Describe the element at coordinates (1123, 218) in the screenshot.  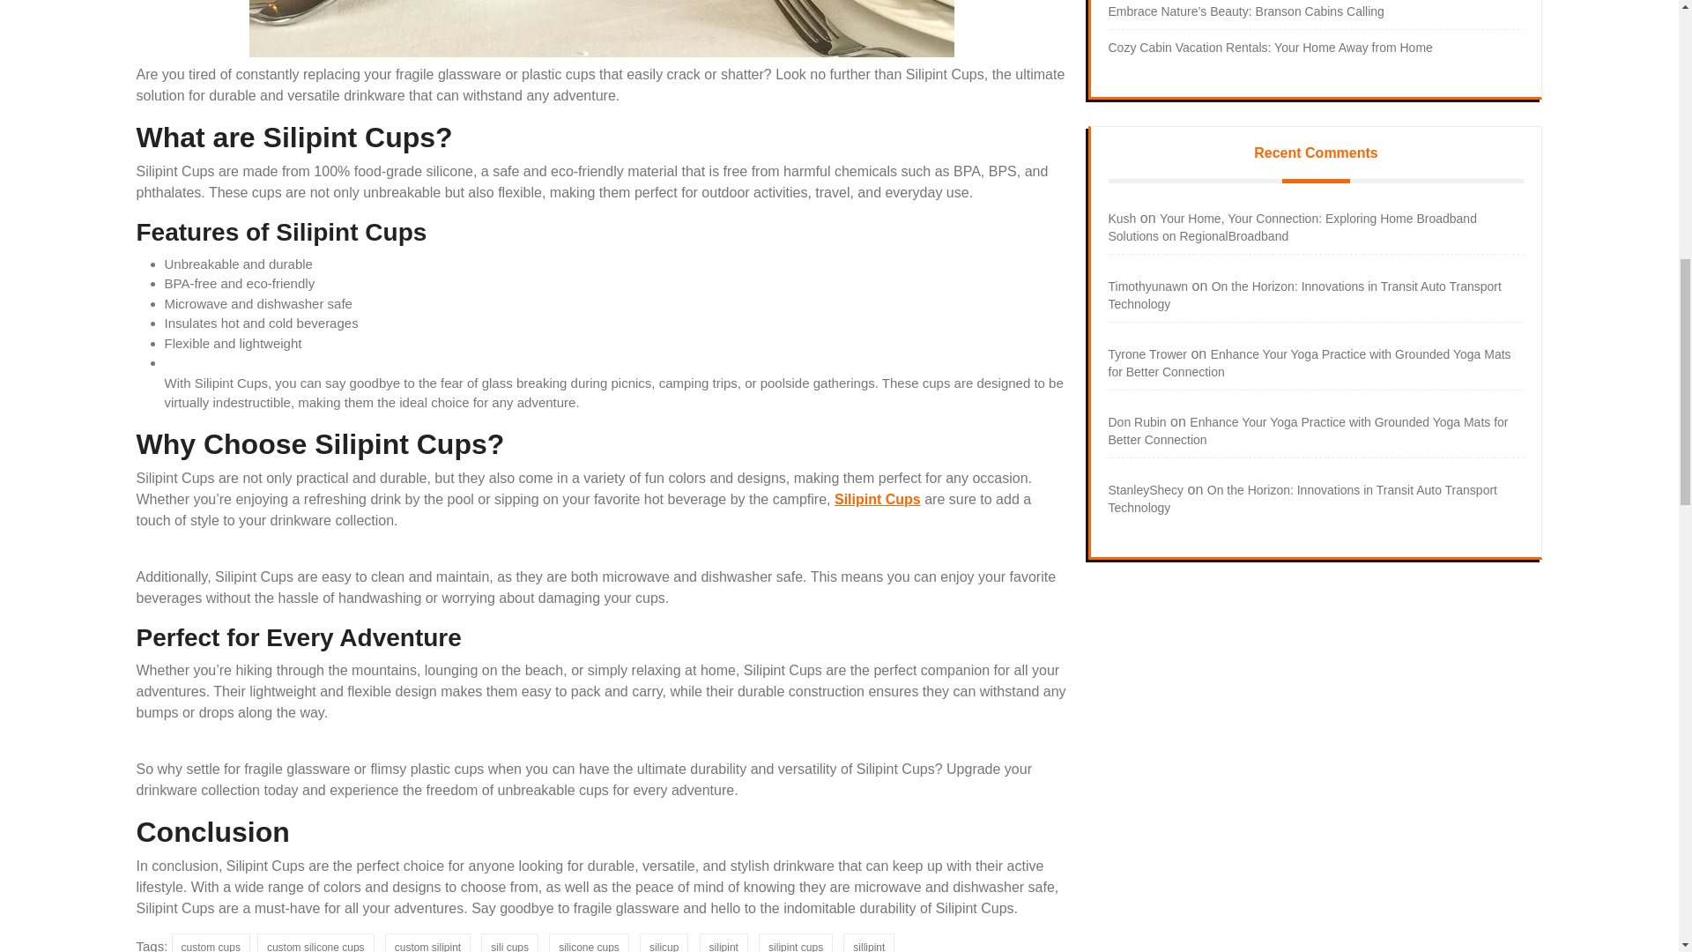
I see `Kush` at that location.